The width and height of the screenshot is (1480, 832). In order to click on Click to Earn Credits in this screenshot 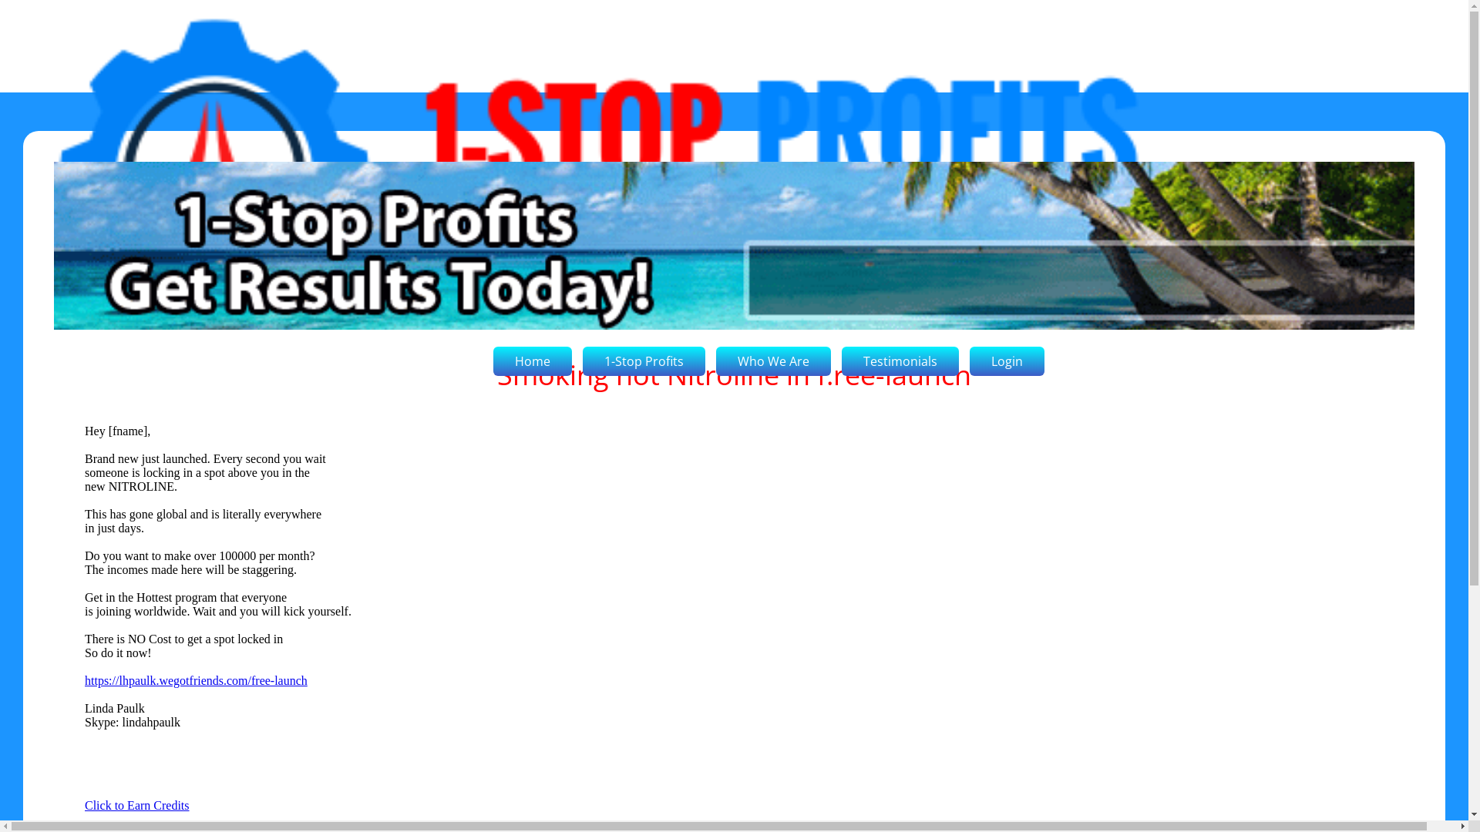, I will do `click(137, 806)`.